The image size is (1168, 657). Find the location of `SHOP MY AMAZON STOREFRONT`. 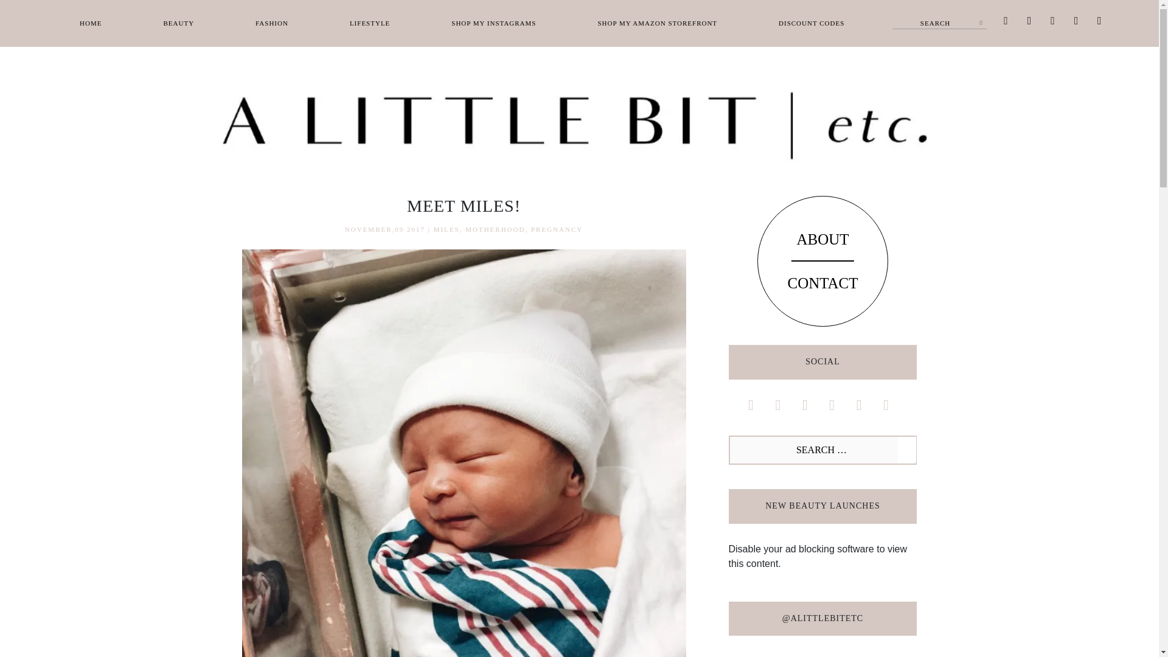

SHOP MY AMAZON STOREFRONT is located at coordinates (657, 23).